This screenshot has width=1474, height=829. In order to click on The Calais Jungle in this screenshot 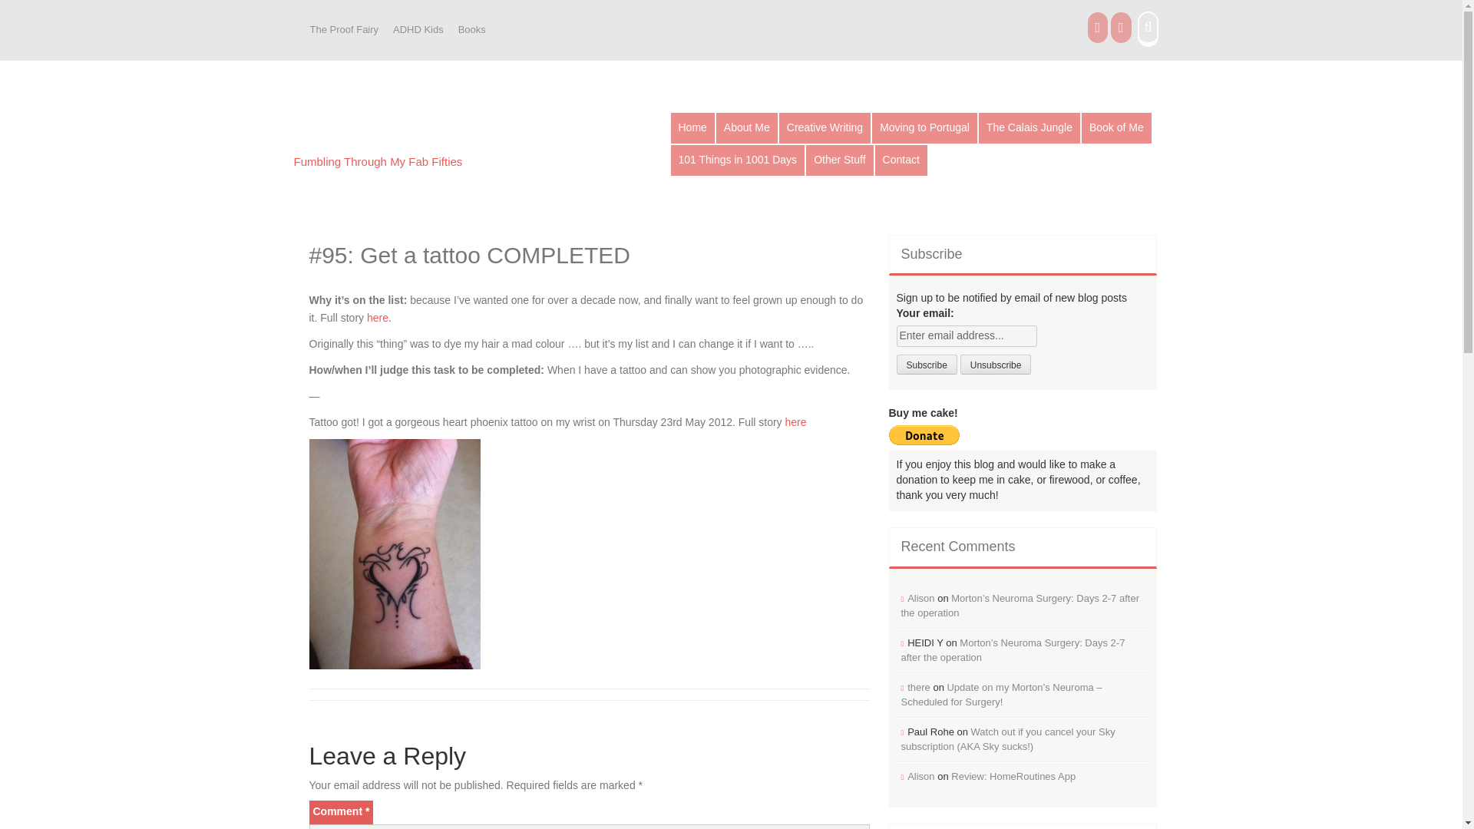, I will do `click(1029, 127)`.